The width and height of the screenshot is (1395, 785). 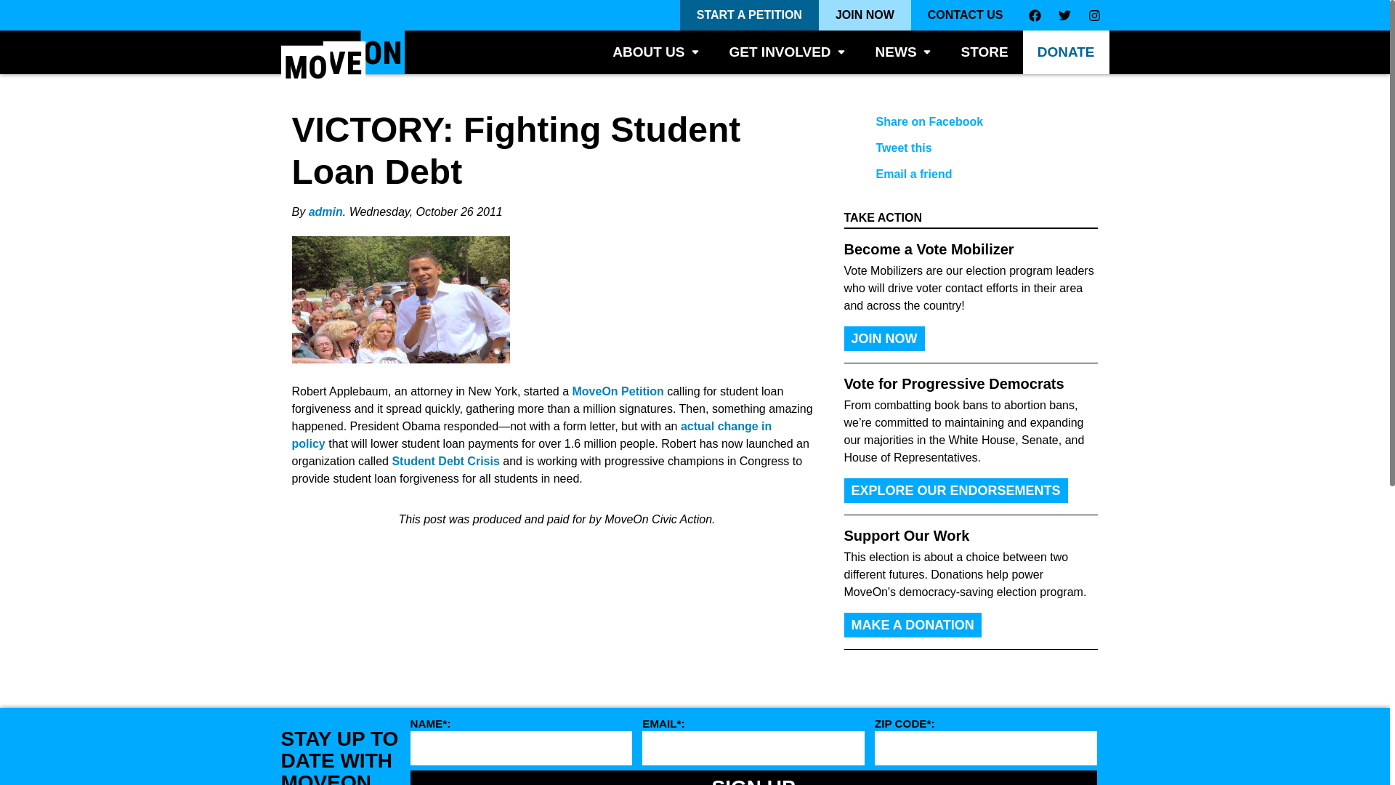 I want to click on Tweet this, so click(x=959, y=148).